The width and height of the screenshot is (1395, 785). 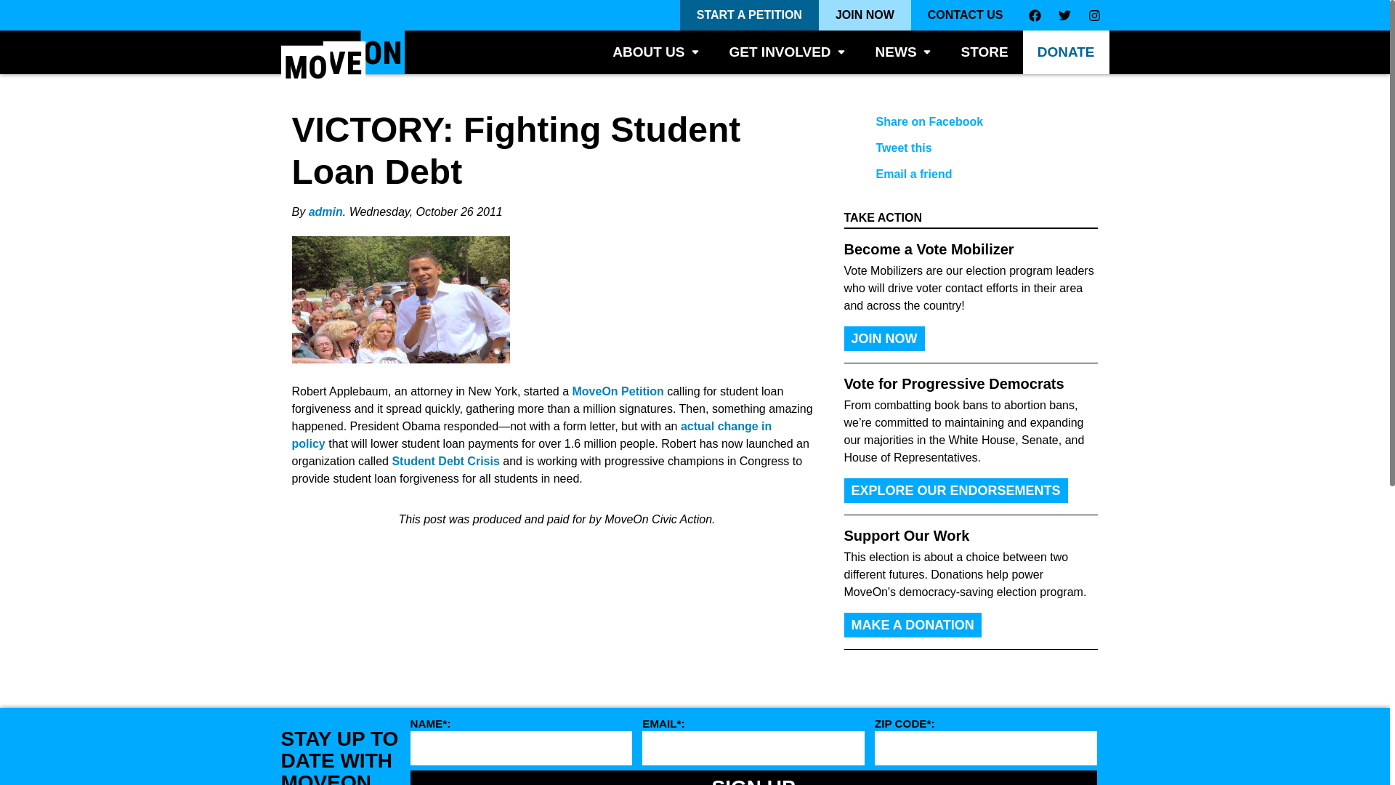 I want to click on Tweet this, so click(x=959, y=148).